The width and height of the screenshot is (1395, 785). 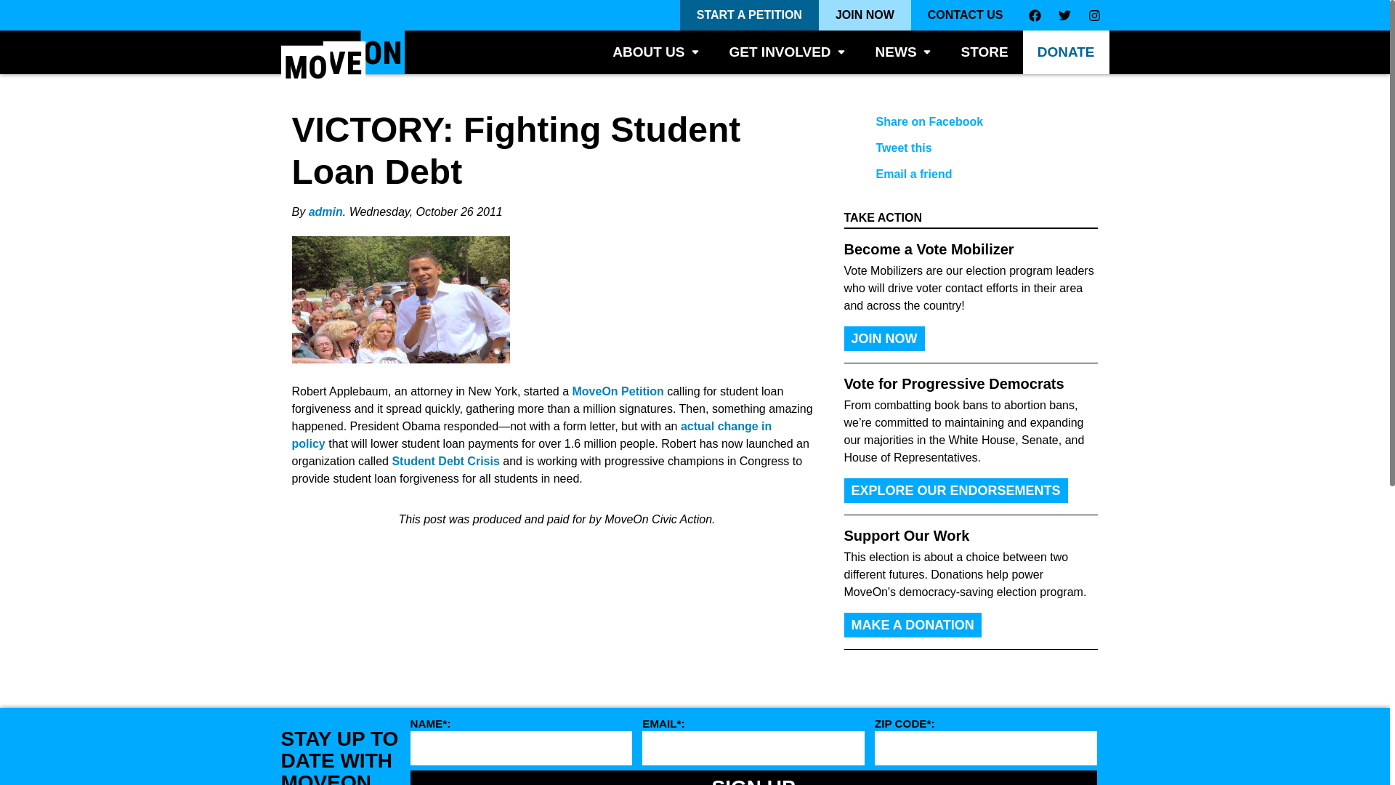 I want to click on Tweet this, so click(x=959, y=148).